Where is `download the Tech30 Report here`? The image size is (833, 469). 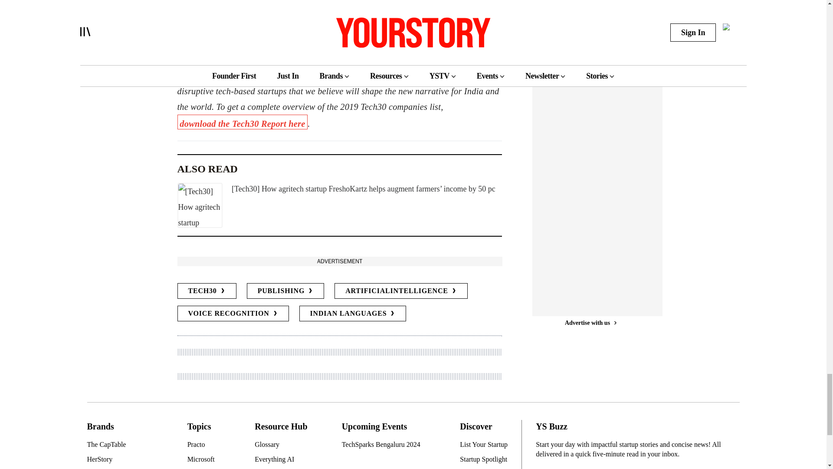 download the Tech30 Report here is located at coordinates (242, 122).